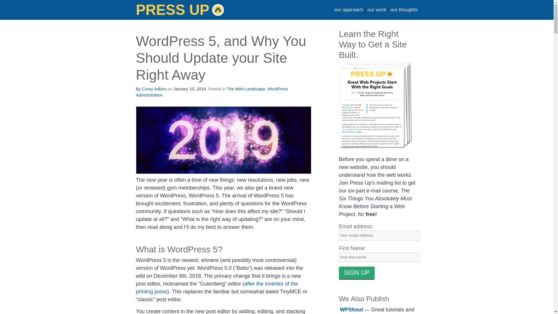  I want to click on our thoughts, so click(404, 10).